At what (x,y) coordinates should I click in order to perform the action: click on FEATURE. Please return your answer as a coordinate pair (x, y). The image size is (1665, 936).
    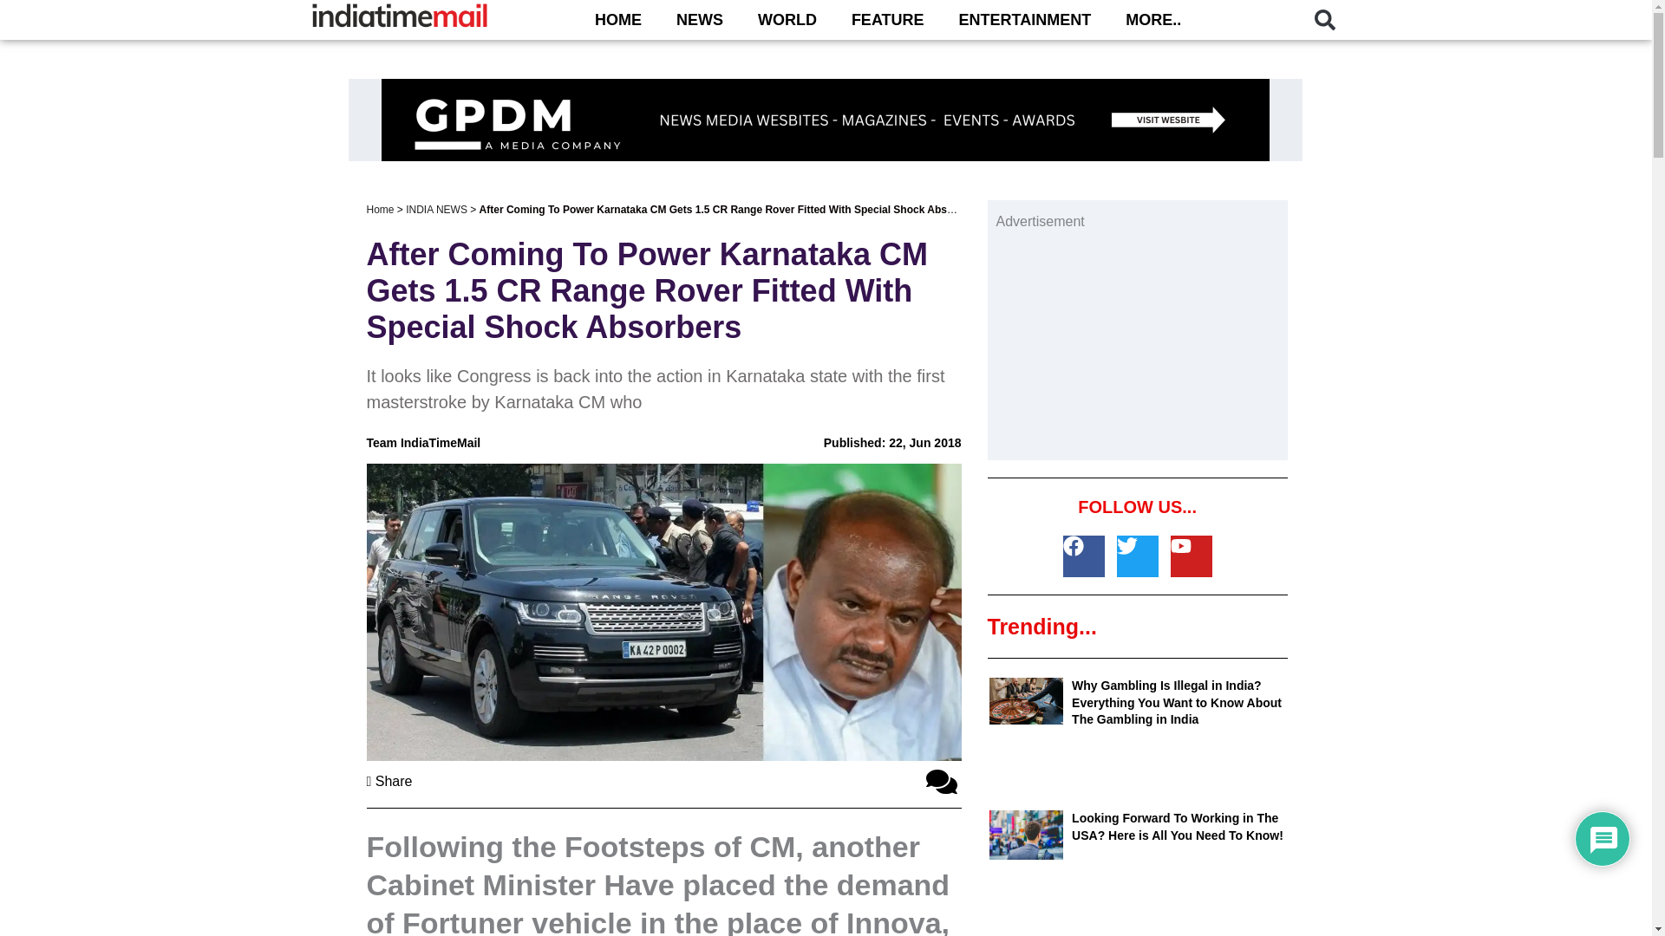
    Looking at the image, I should click on (888, 20).